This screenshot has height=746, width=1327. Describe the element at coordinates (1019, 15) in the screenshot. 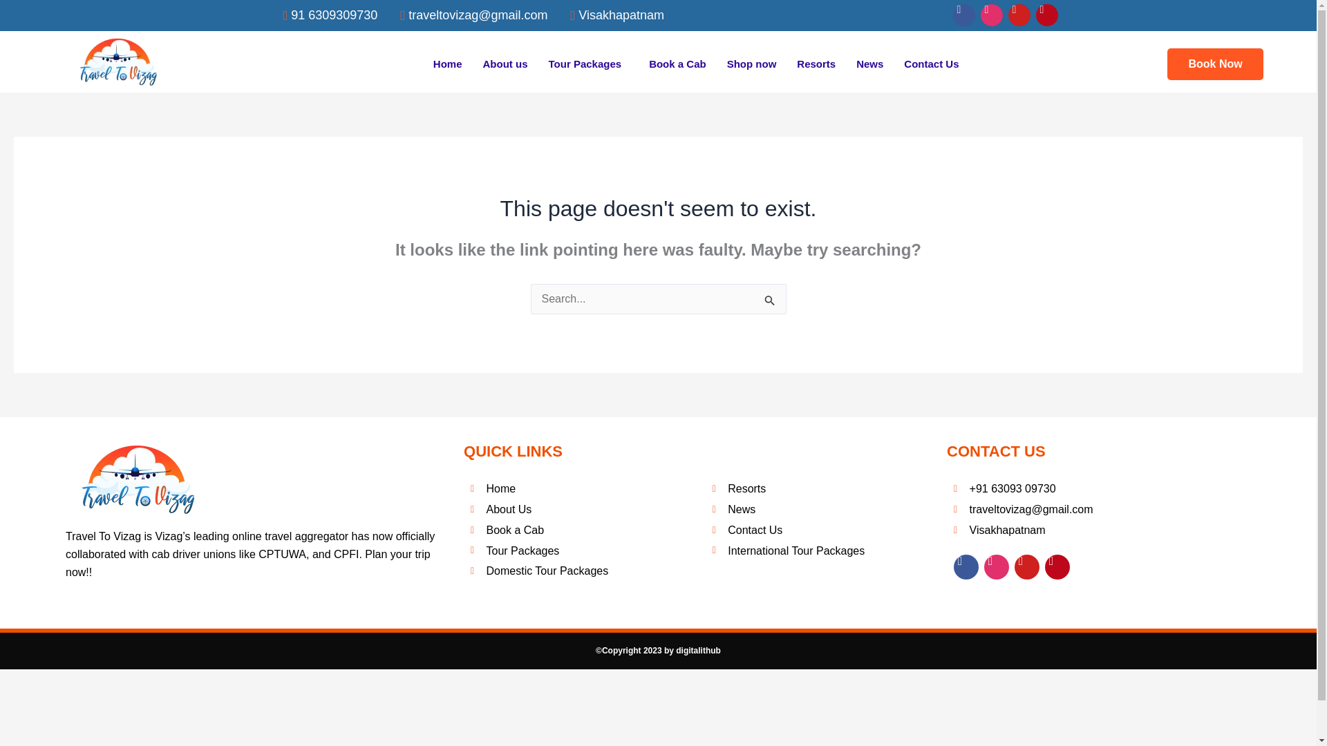

I see `Youtube` at that location.